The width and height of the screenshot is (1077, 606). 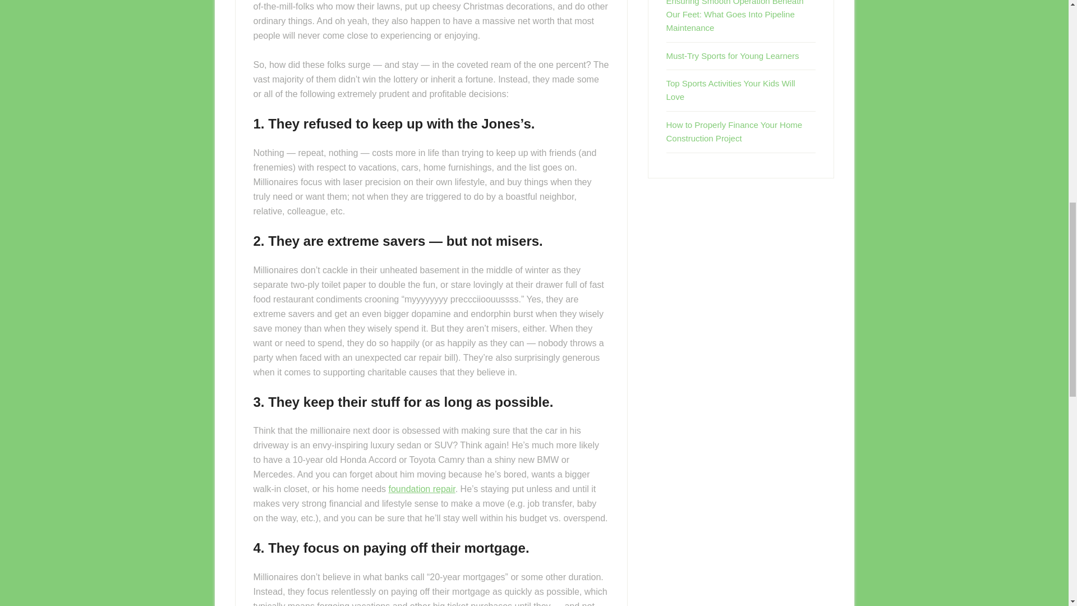 What do you see at coordinates (733, 56) in the screenshot?
I see `Must-Try Sports for Young Learners` at bounding box center [733, 56].